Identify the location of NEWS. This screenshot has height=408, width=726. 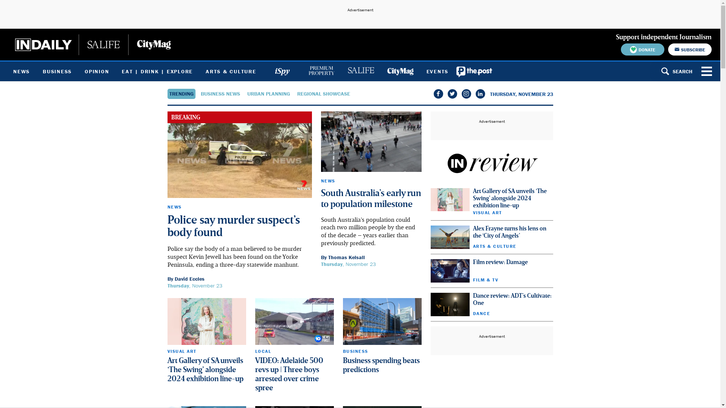
(22, 71).